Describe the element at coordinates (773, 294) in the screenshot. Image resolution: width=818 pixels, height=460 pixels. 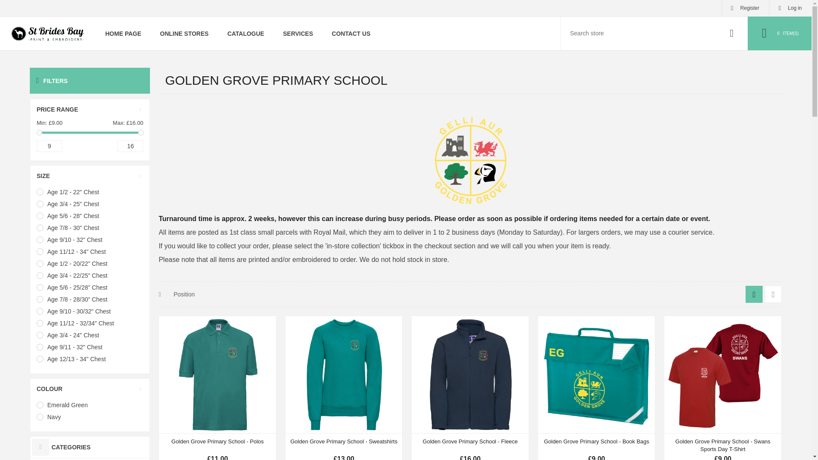
I see `List` at that location.